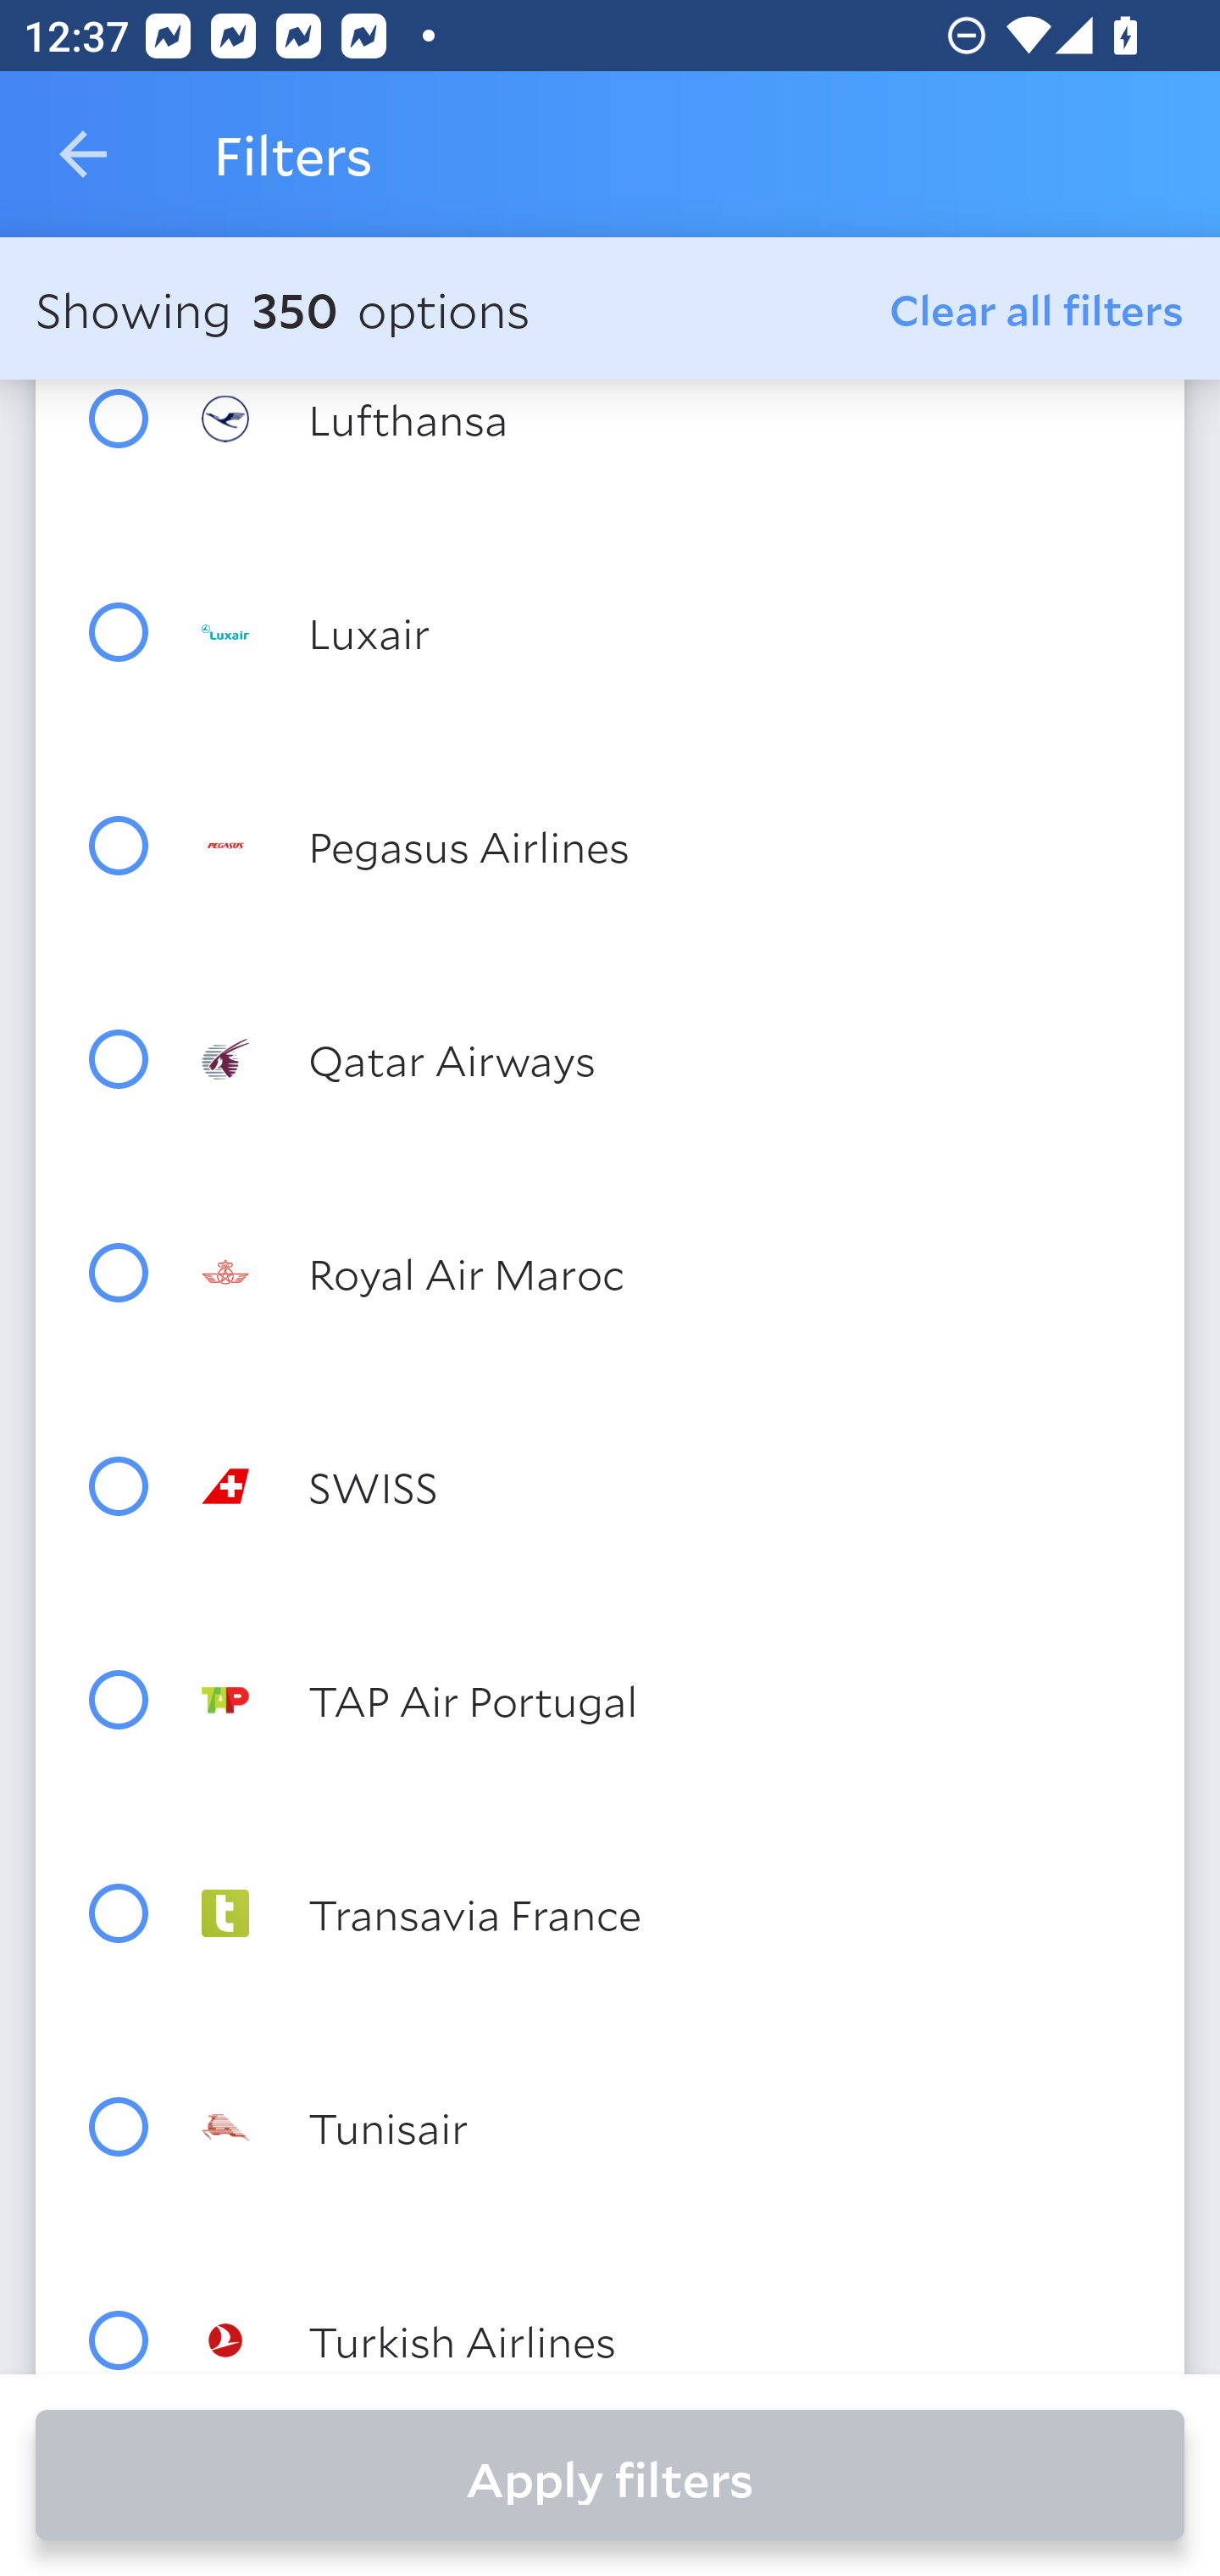 The width and height of the screenshot is (1220, 2576). I want to click on Royal Air Maroc, so click(669, 1273).